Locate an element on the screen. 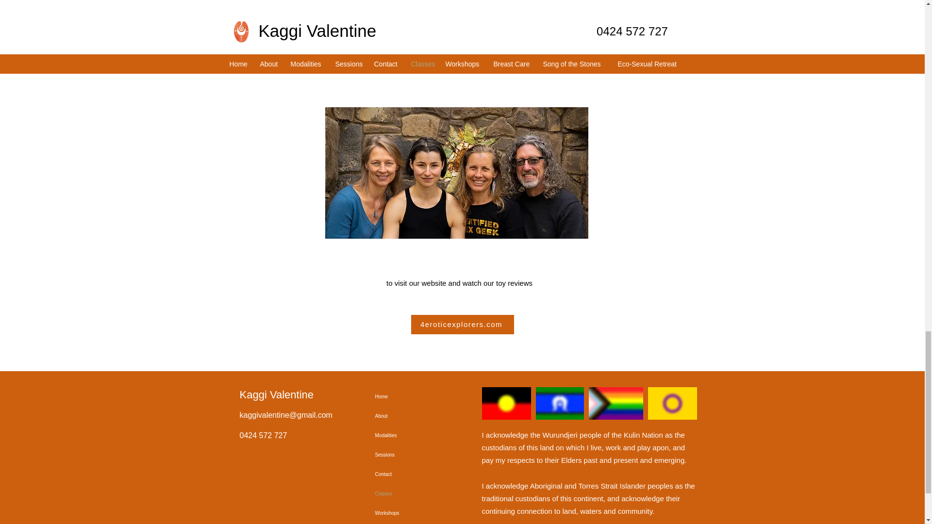 This screenshot has width=932, height=524. Workshops is located at coordinates (409, 513).